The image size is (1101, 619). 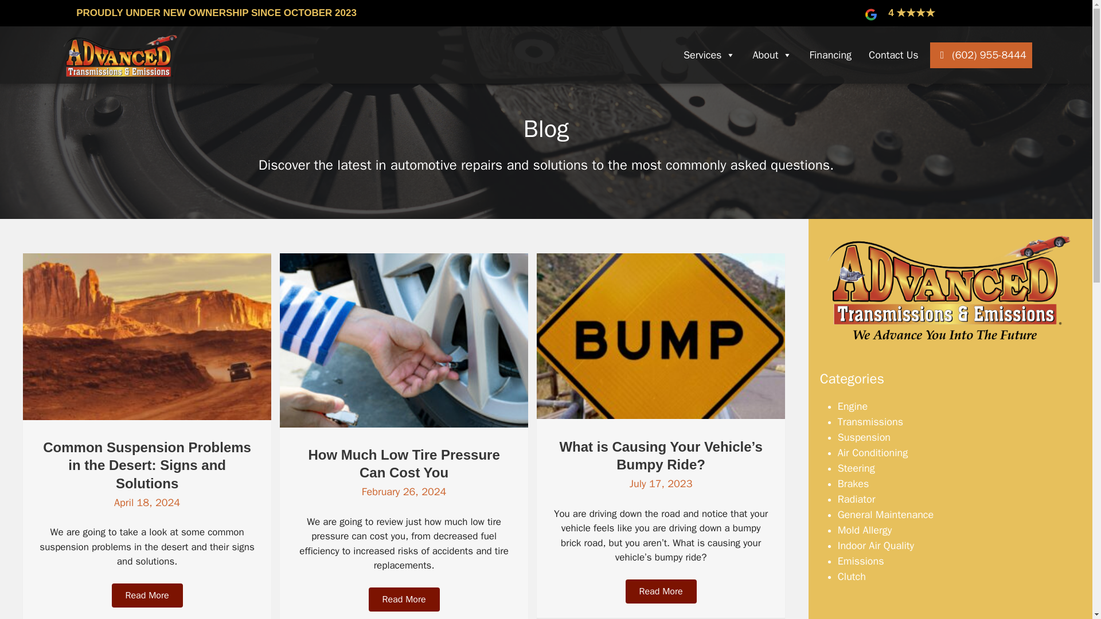 I want to click on Contact Us, so click(x=893, y=55).